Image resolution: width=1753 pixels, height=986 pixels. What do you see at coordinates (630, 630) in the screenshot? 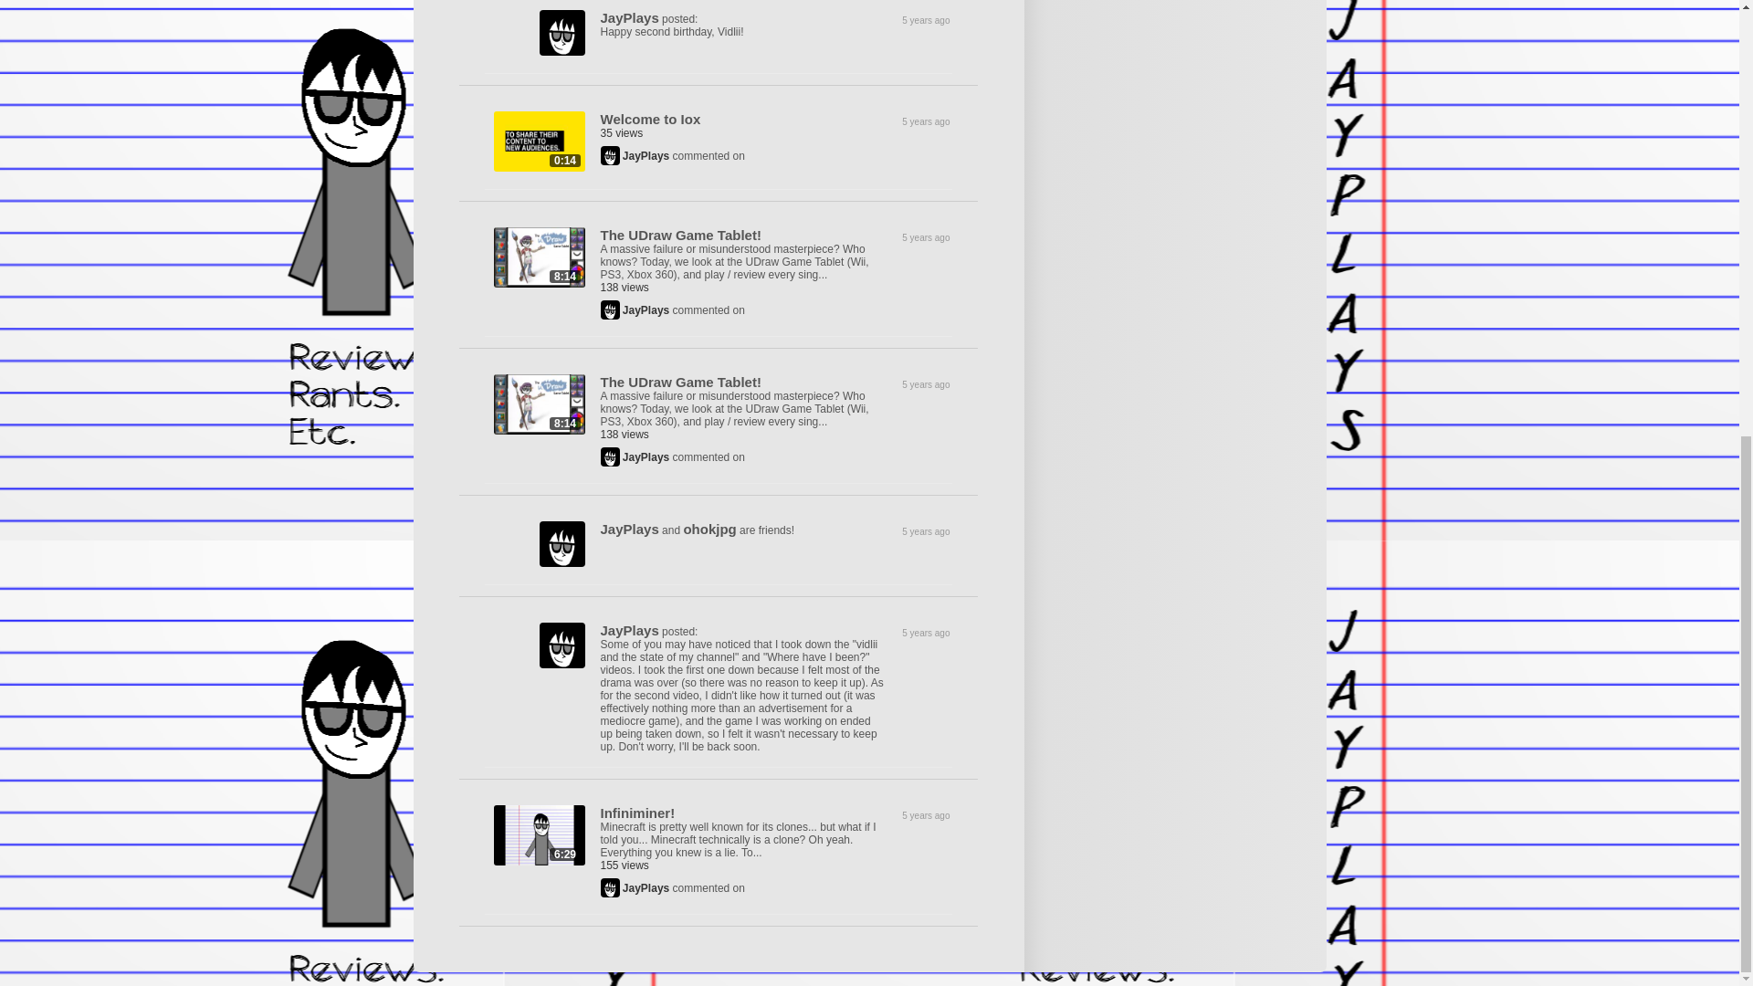
I see `JayPlays` at bounding box center [630, 630].